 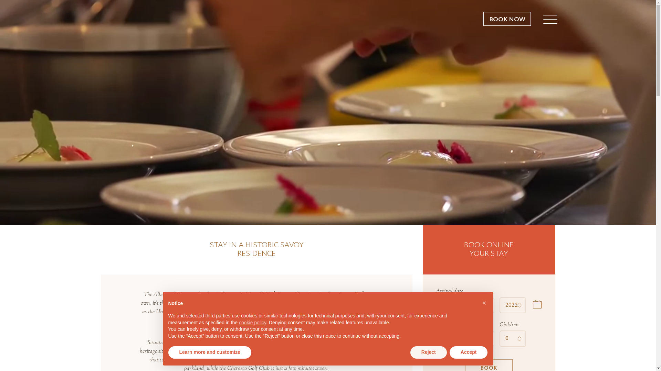 I want to click on Reject, so click(x=429, y=352).